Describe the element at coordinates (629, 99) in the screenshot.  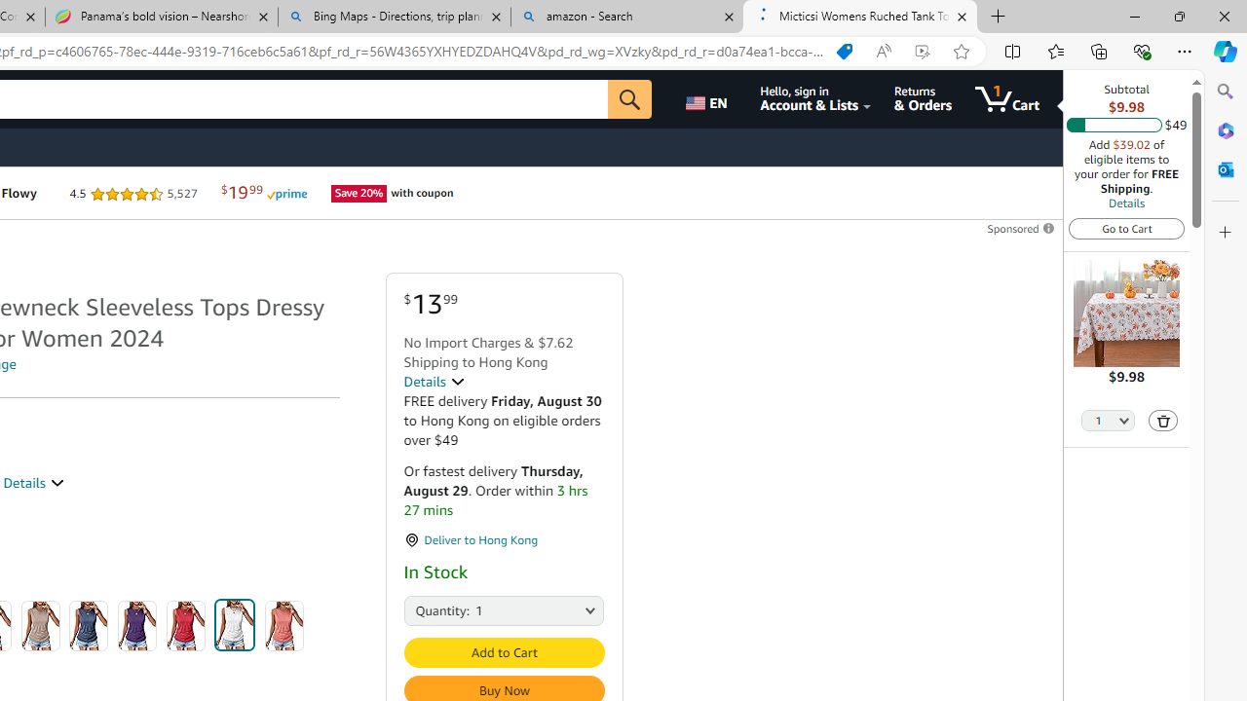
I see `Go` at that location.